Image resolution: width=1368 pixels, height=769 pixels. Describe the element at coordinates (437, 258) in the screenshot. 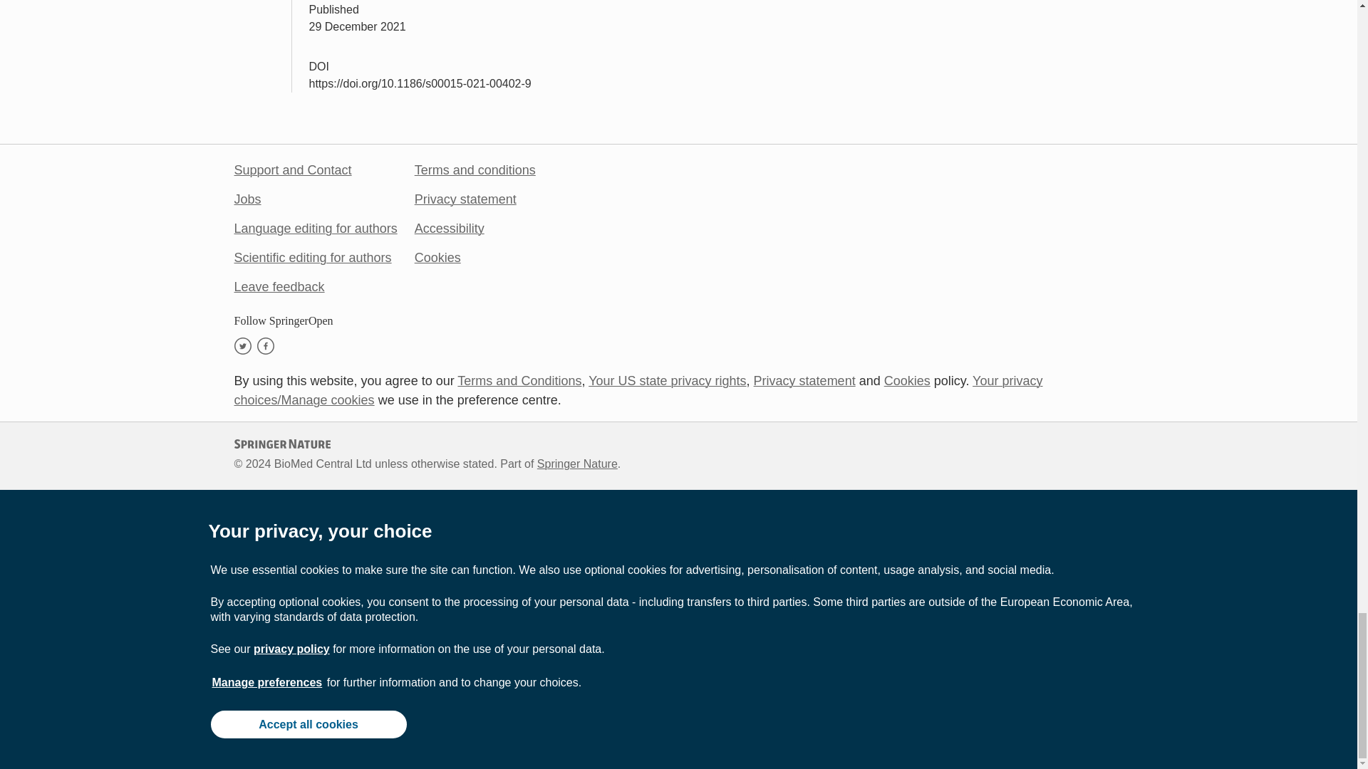

I see `Cookies` at that location.